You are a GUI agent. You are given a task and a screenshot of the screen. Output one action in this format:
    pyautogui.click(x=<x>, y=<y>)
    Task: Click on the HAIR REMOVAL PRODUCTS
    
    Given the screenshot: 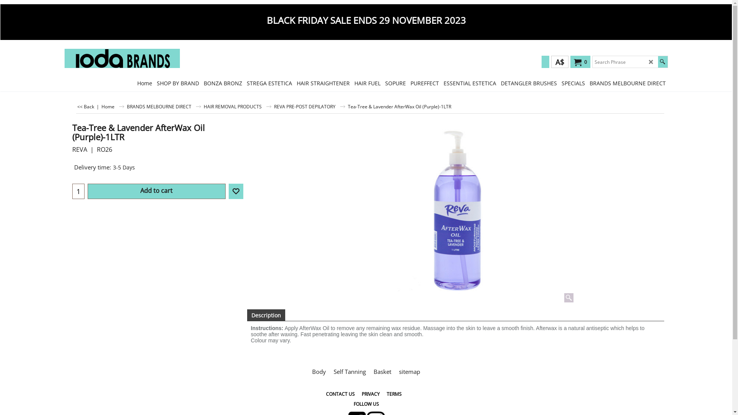 What is the action you would take?
    pyautogui.click(x=238, y=106)
    